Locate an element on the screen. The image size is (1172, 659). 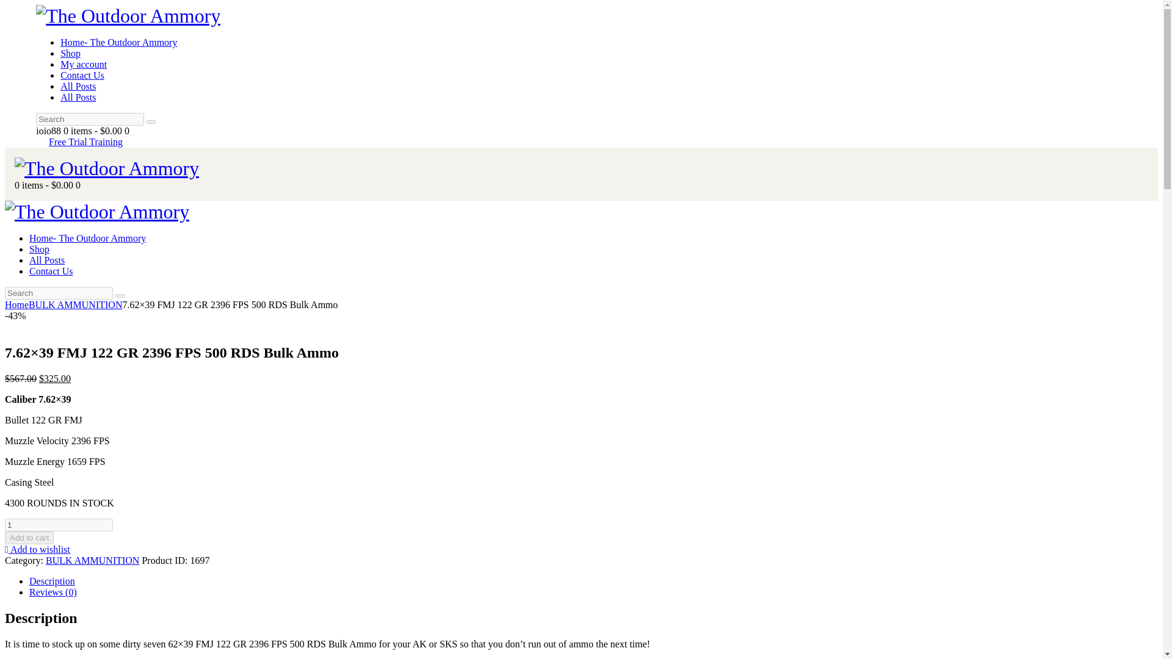
Shop is located at coordinates (39, 249).